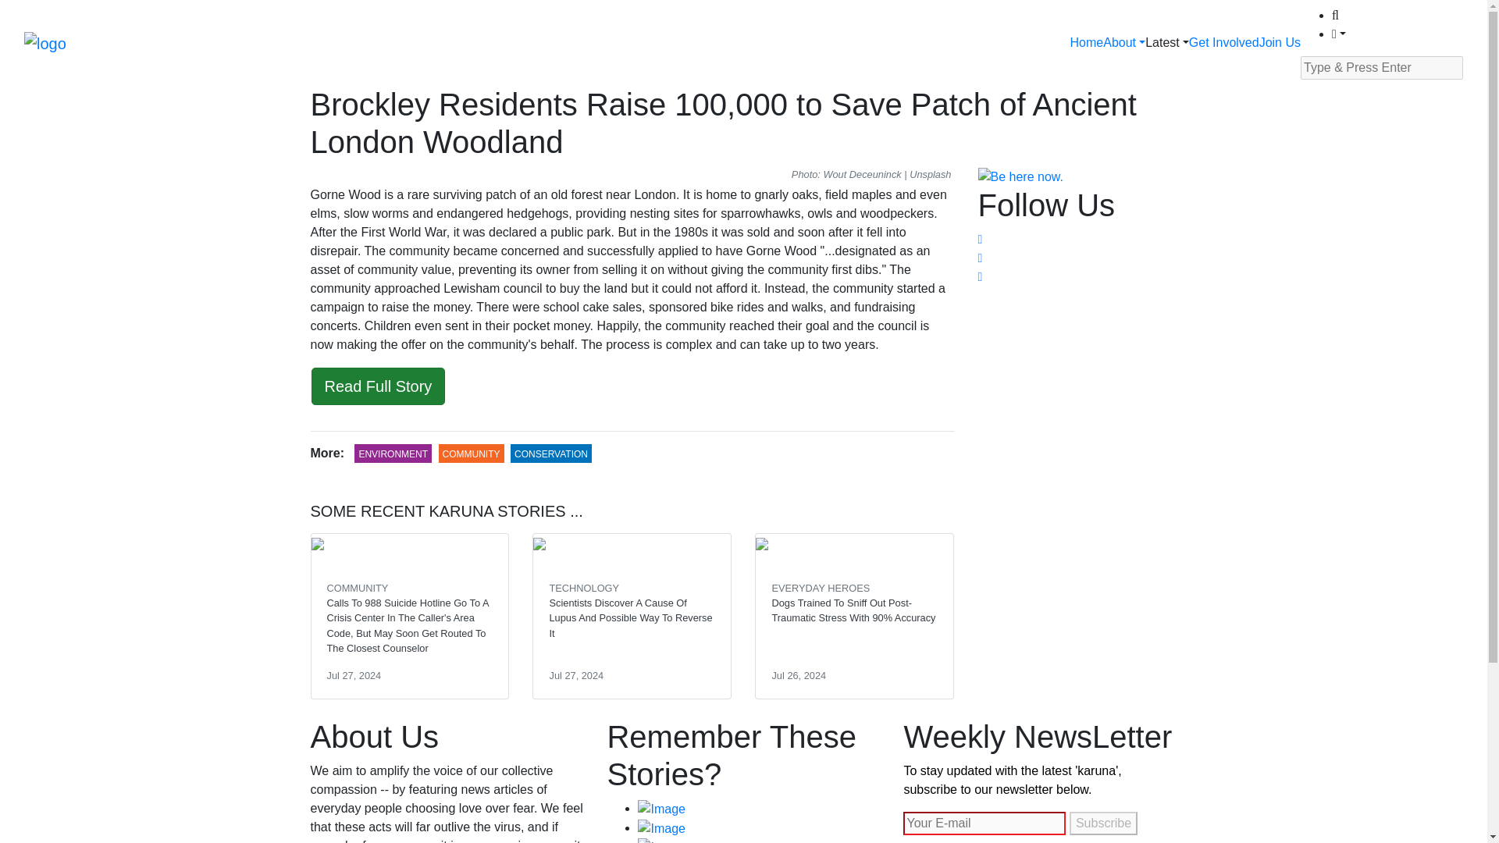 The width and height of the screenshot is (1499, 843). I want to click on COMMUNITY, so click(358, 589).